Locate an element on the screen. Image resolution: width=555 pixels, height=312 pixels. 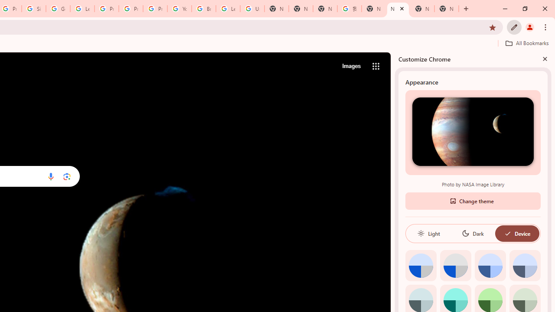
Blue is located at coordinates (490, 265).